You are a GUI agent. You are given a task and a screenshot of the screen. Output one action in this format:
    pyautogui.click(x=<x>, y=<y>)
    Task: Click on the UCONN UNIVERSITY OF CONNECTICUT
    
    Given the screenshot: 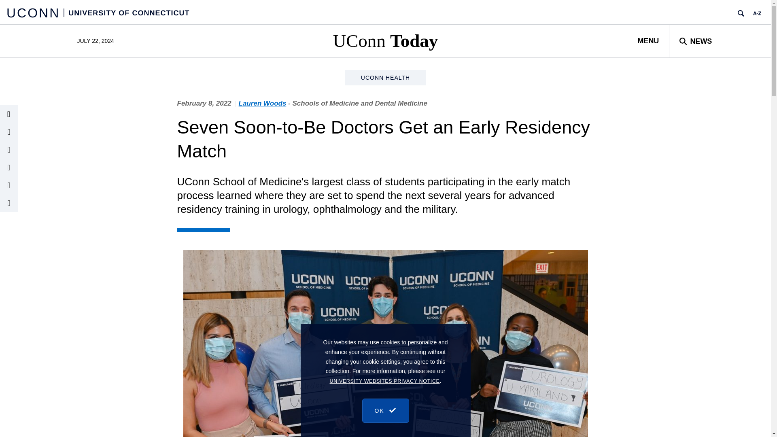 What is the action you would take?
    pyautogui.click(x=98, y=12)
    